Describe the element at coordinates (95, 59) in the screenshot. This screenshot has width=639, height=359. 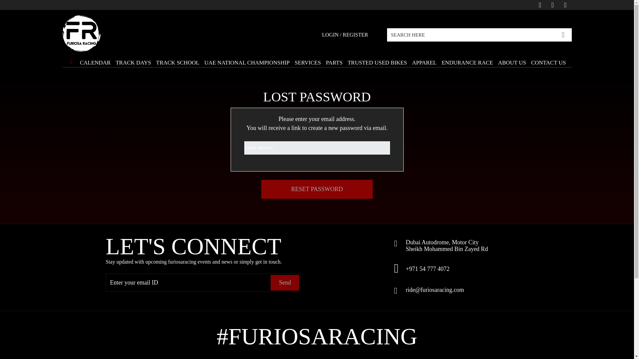
I see `CALENDAR` at that location.